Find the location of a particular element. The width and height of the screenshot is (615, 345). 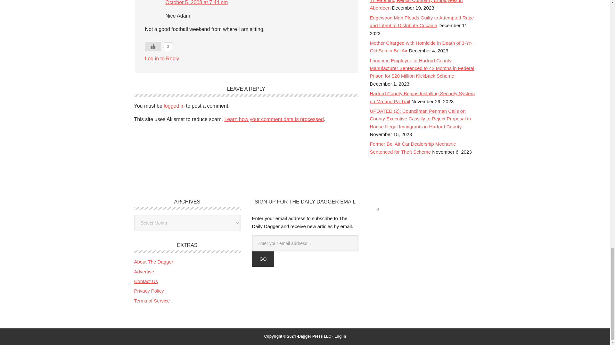

Log in to Reply is located at coordinates (161, 58).